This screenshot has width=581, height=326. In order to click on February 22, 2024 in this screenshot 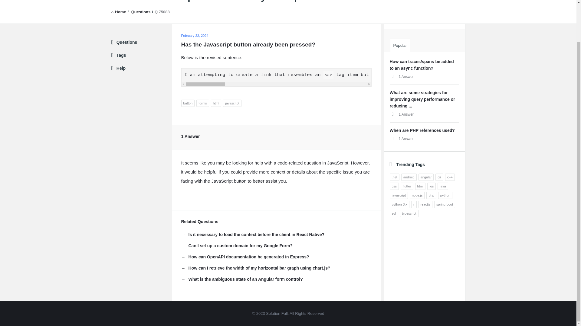, I will do `click(194, 36)`.